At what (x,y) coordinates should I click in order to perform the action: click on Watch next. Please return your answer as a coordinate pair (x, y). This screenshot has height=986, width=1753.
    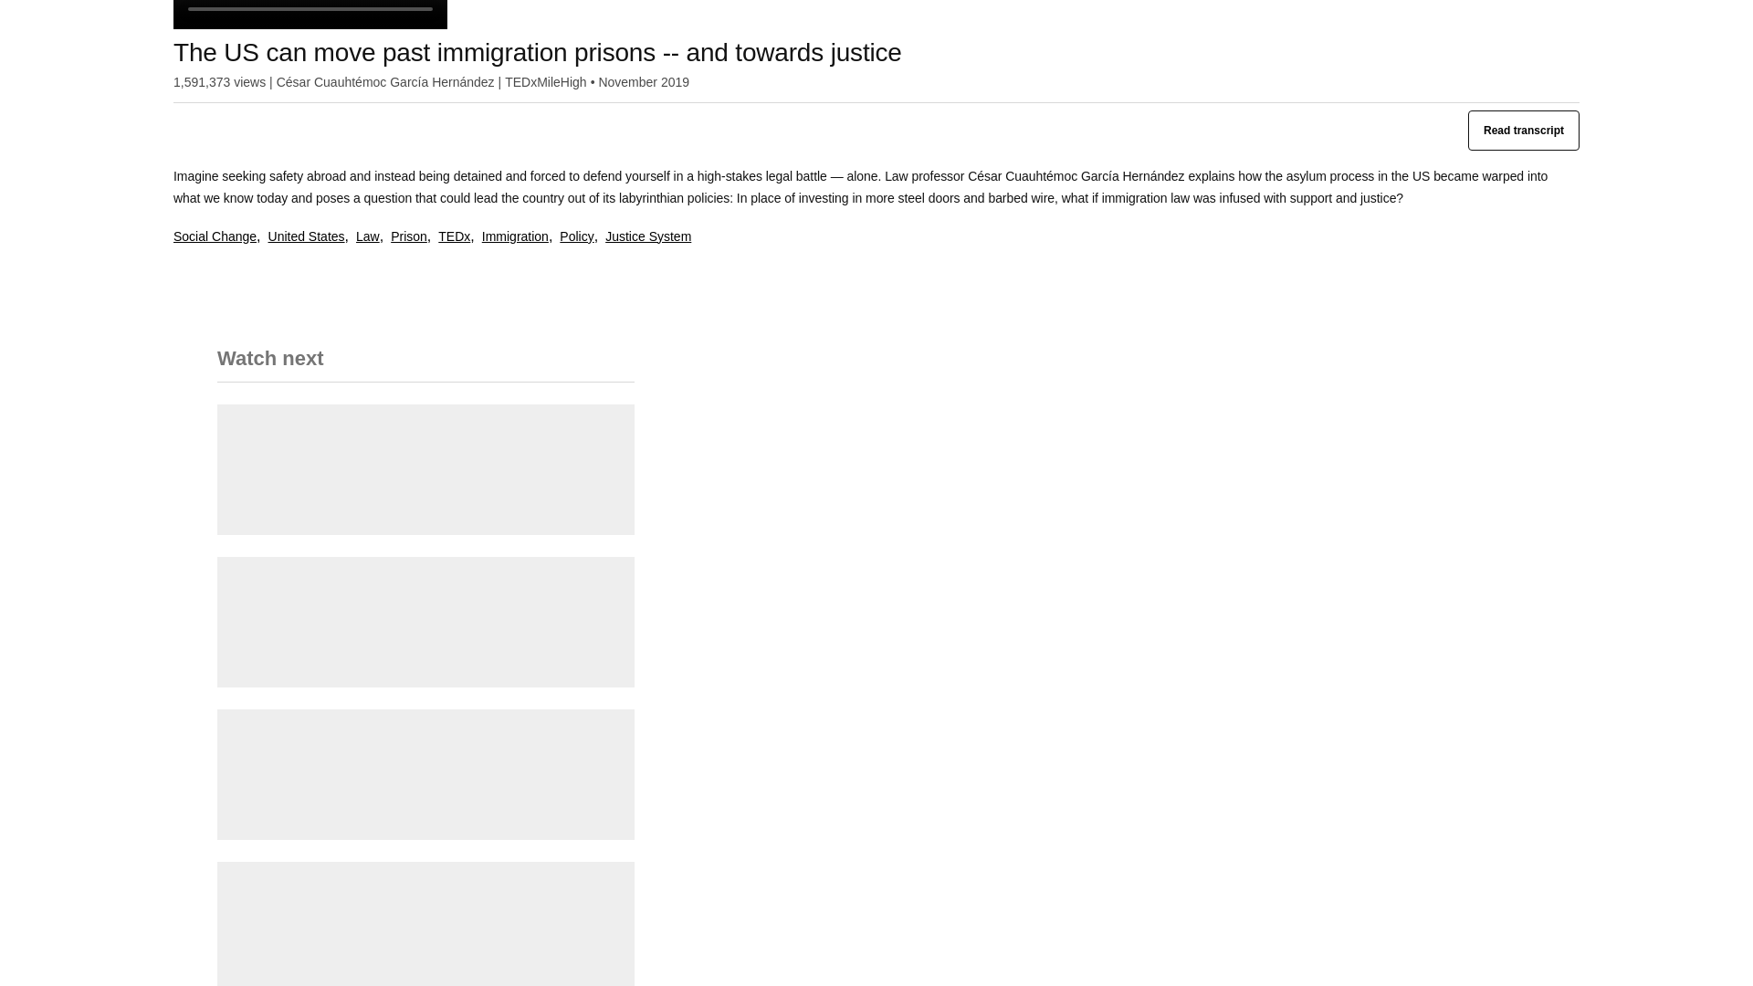
    Looking at the image, I should click on (270, 364).